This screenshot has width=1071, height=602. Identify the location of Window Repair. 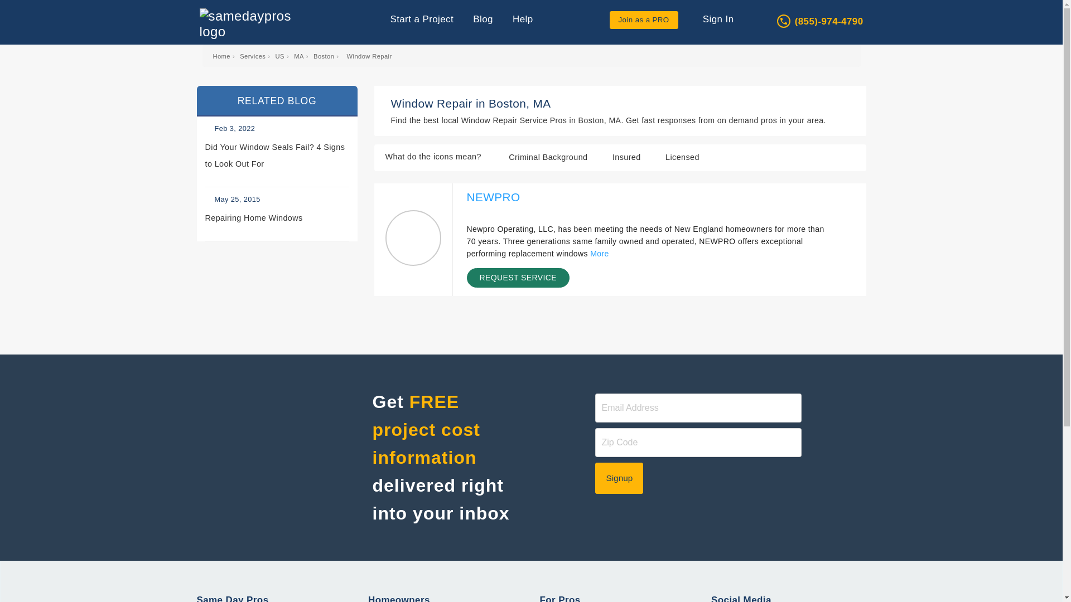
(369, 56).